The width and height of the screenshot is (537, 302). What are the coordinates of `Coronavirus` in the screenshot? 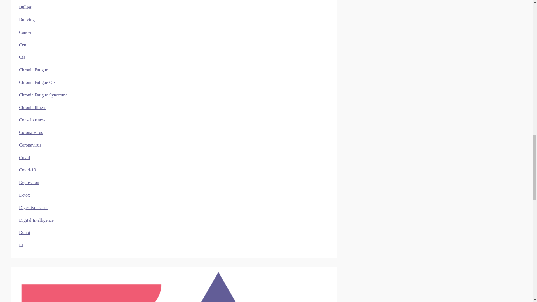 It's located at (30, 145).